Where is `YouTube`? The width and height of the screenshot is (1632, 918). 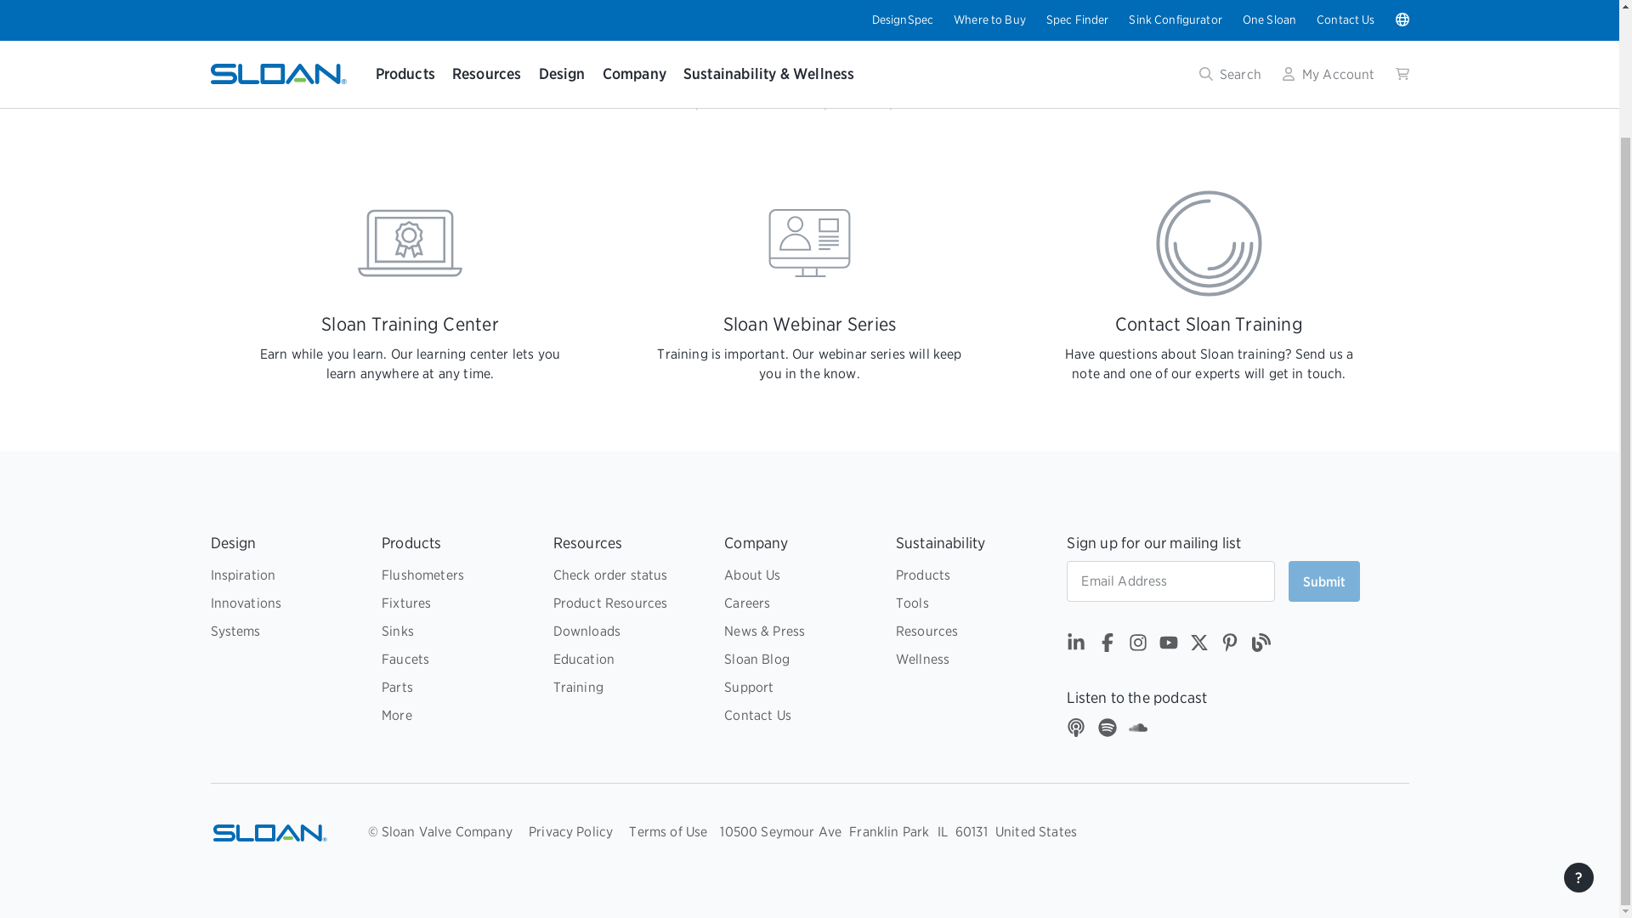 YouTube is located at coordinates (1168, 646).